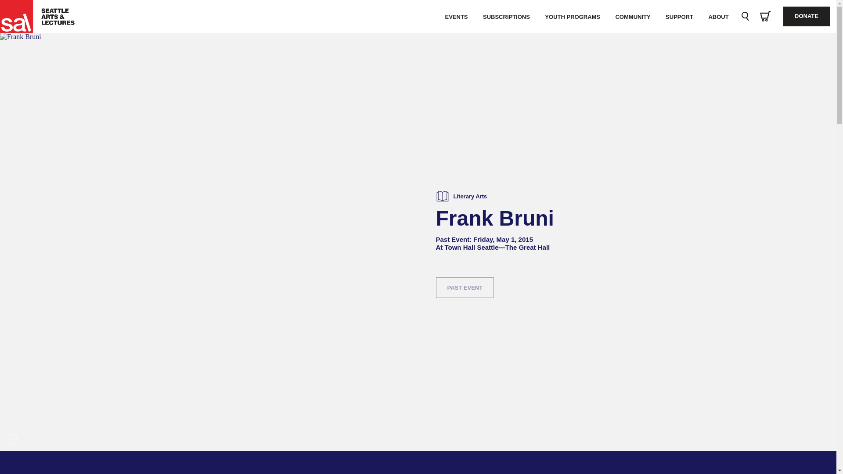 The image size is (843, 474). Describe the element at coordinates (465, 287) in the screenshot. I see `PAST EVENT` at that location.